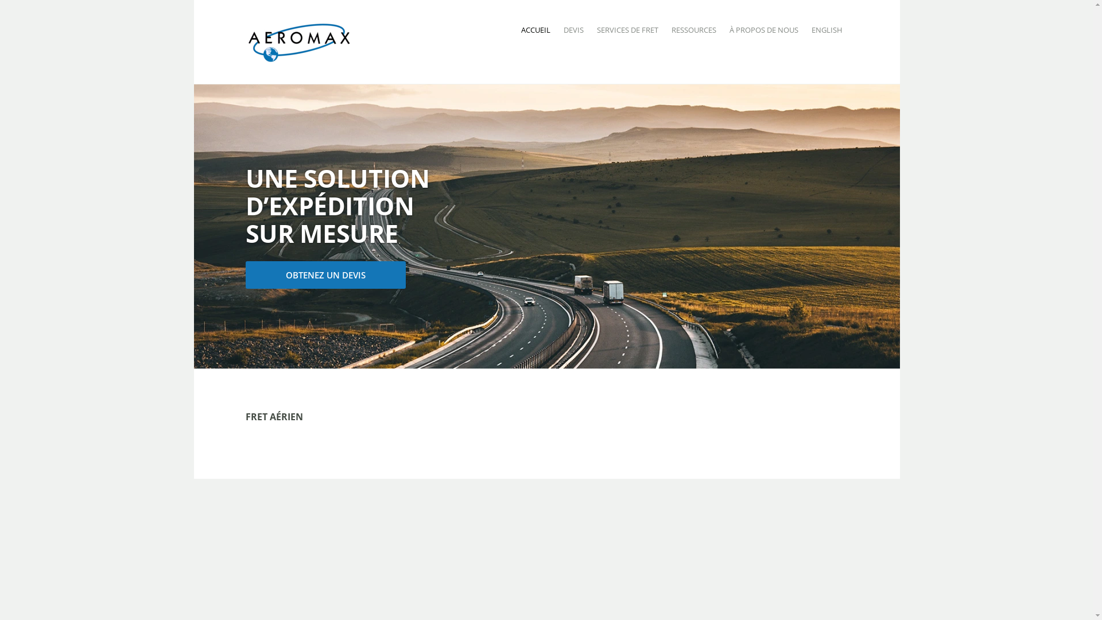 The image size is (1102, 620). What do you see at coordinates (574, 30) in the screenshot?
I see `DEVIS` at bounding box center [574, 30].